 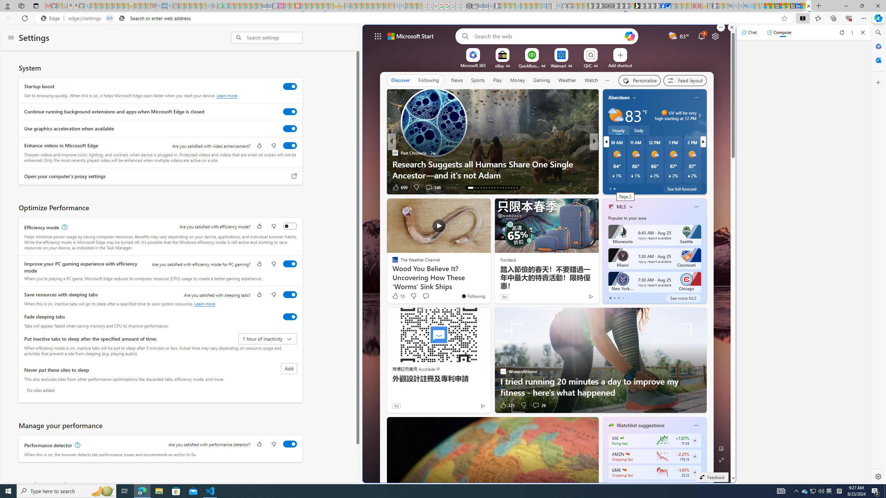 What do you see at coordinates (436, 6) in the screenshot?
I see `Target page - Wikipedia - Sleeping` at bounding box center [436, 6].